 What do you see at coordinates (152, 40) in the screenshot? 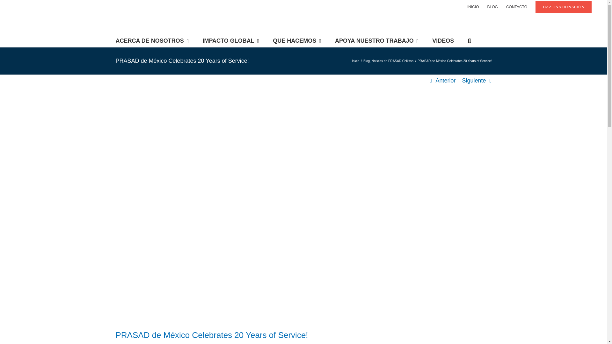
I see `ACERCA DE NOSOTROS` at bounding box center [152, 40].